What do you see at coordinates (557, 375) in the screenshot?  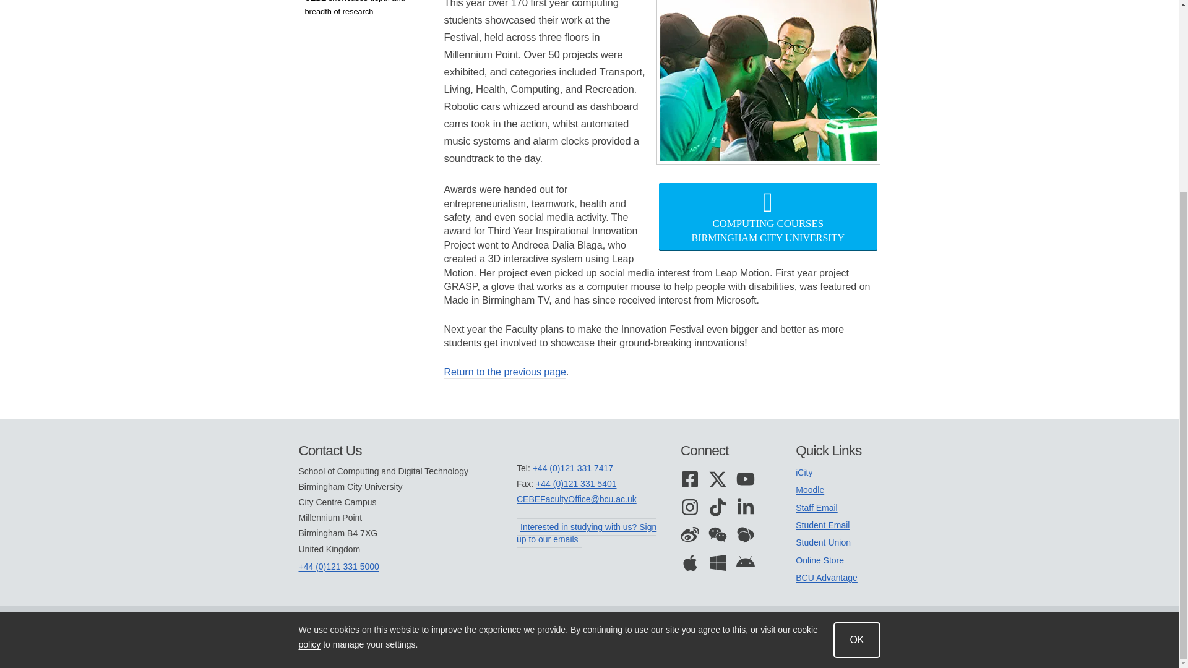 I see `cookie policy` at bounding box center [557, 375].